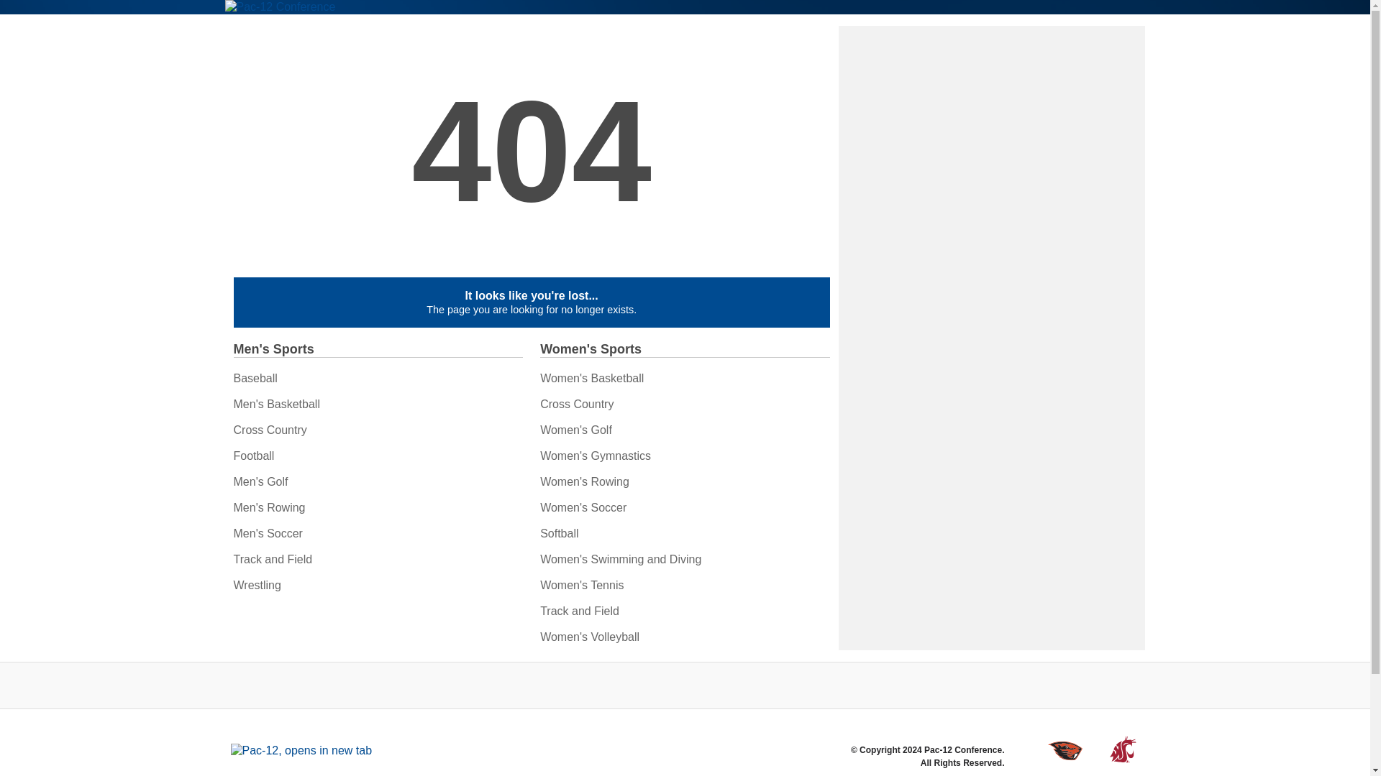  Describe the element at coordinates (260, 481) in the screenshot. I see `Men's Golf` at that location.